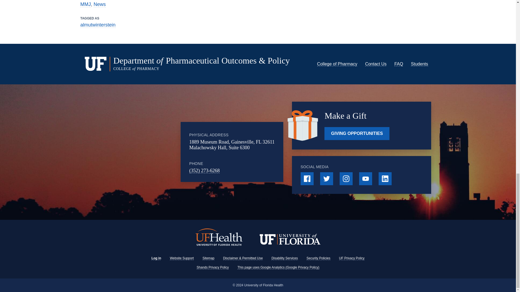  Describe the element at coordinates (419, 64) in the screenshot. I see `Students` at that location.